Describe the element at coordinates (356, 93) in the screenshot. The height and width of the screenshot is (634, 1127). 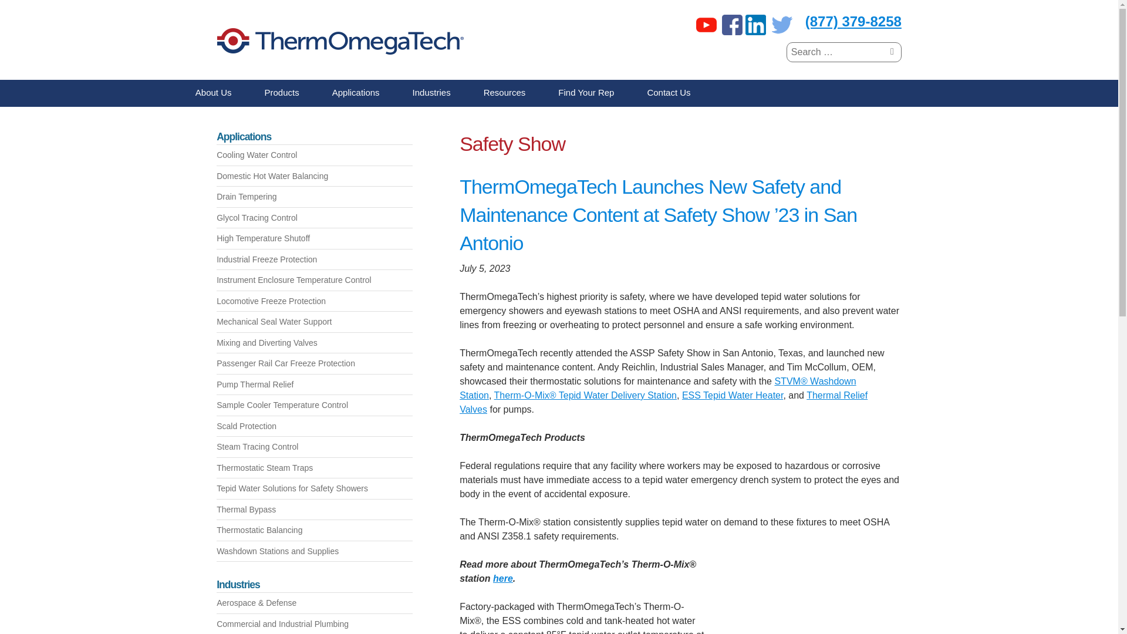
I see `Applications` at that location.